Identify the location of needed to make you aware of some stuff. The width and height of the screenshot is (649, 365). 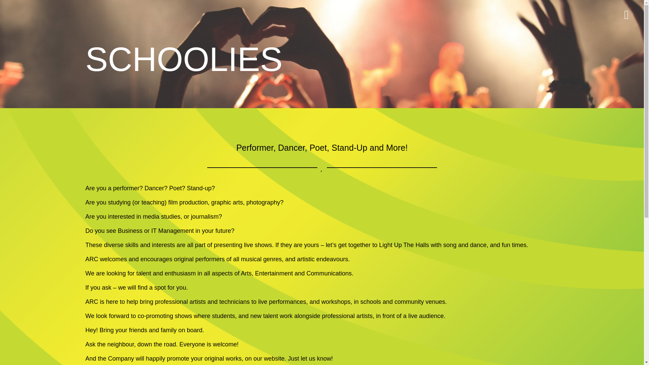
(341, 360).